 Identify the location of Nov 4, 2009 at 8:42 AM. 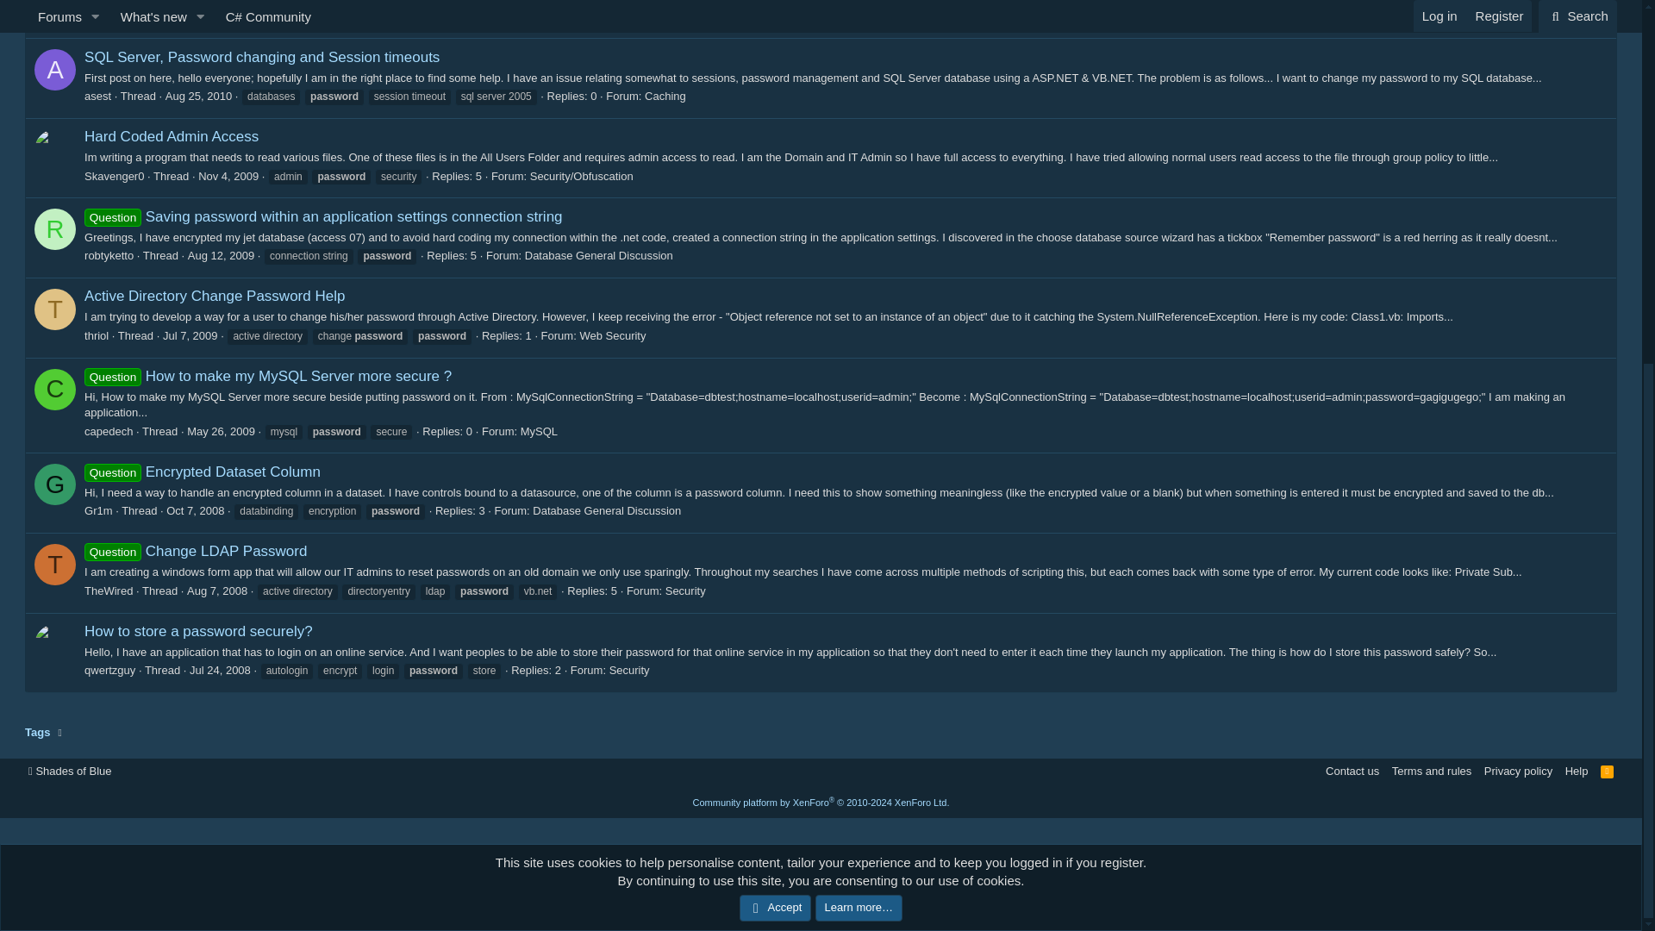
(228, 176).